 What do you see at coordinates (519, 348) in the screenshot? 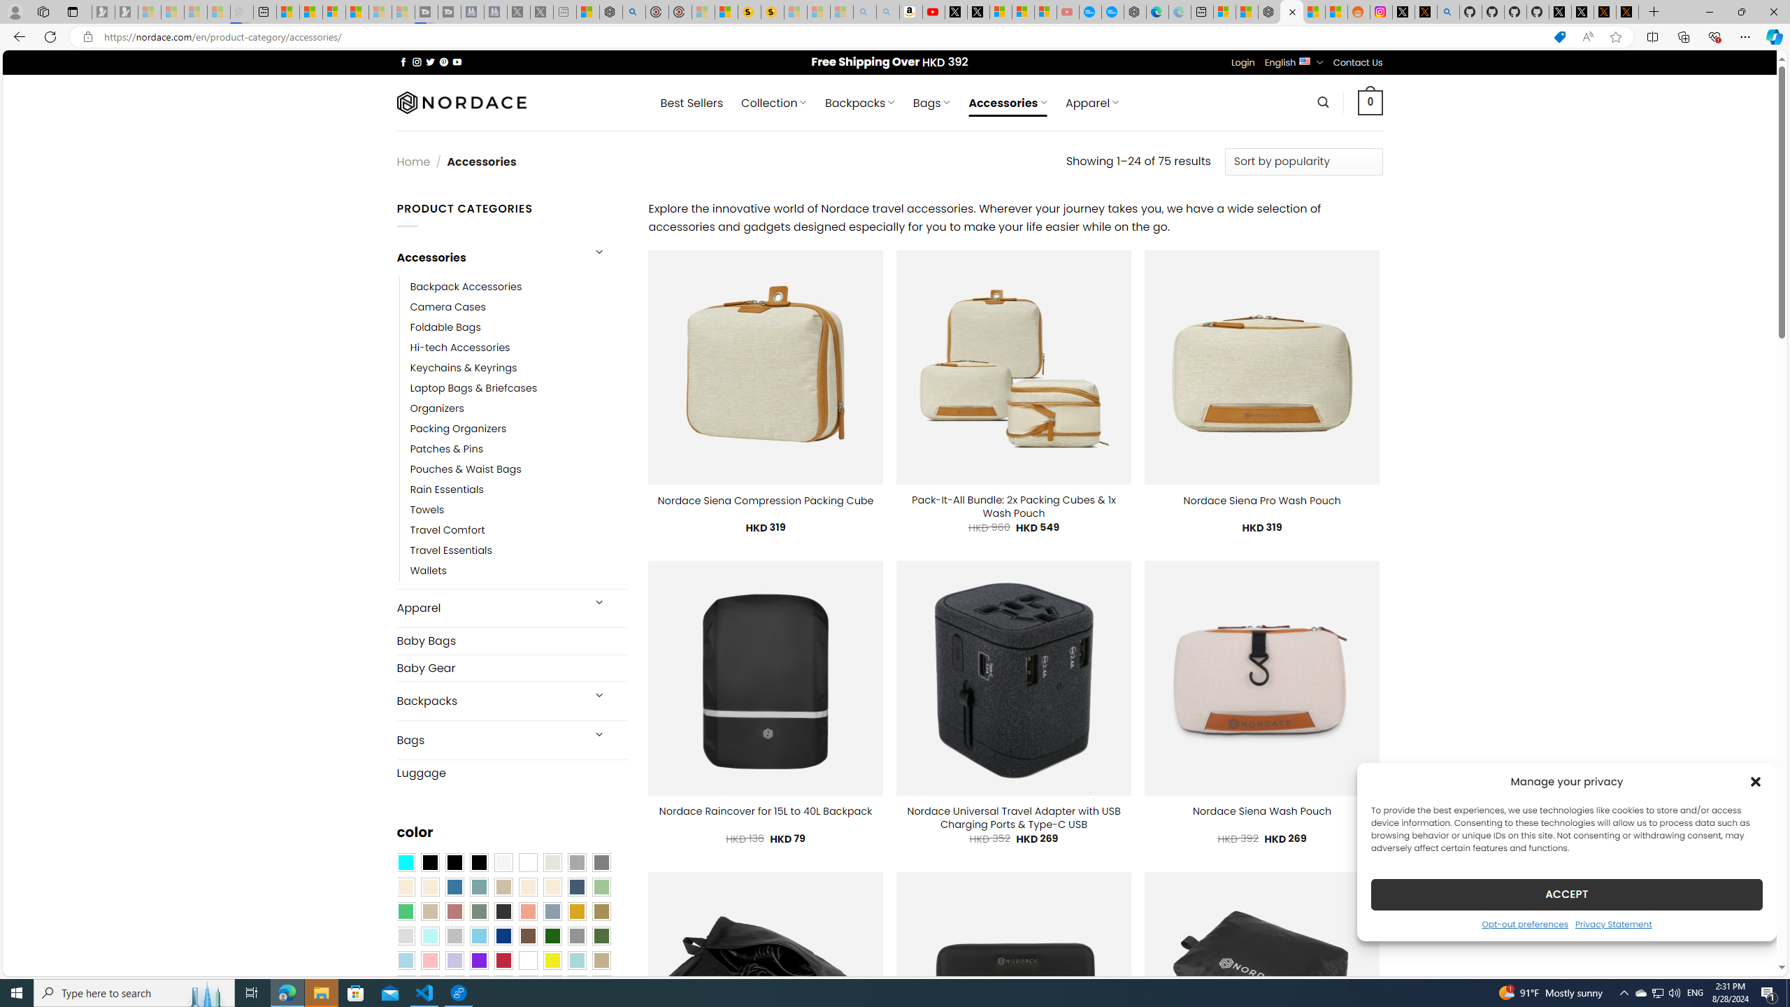
I see `Hi-tech Accessories` at bounding box center [519, 348].